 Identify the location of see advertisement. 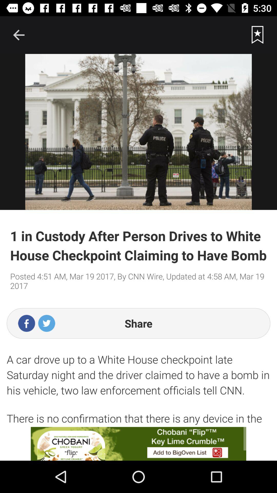
(138, 444).